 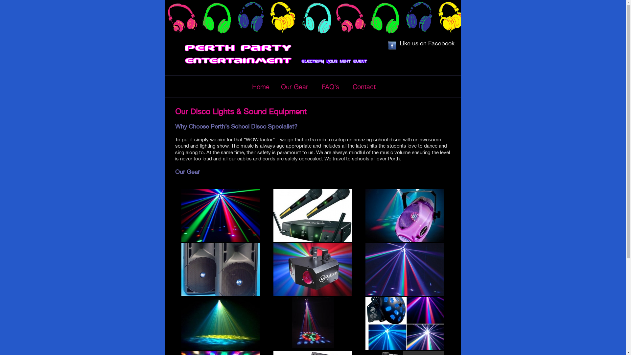 What do you see at coordinates (267, 87) in the screenshot?
I see `Home` at bounding box center [267, 87].